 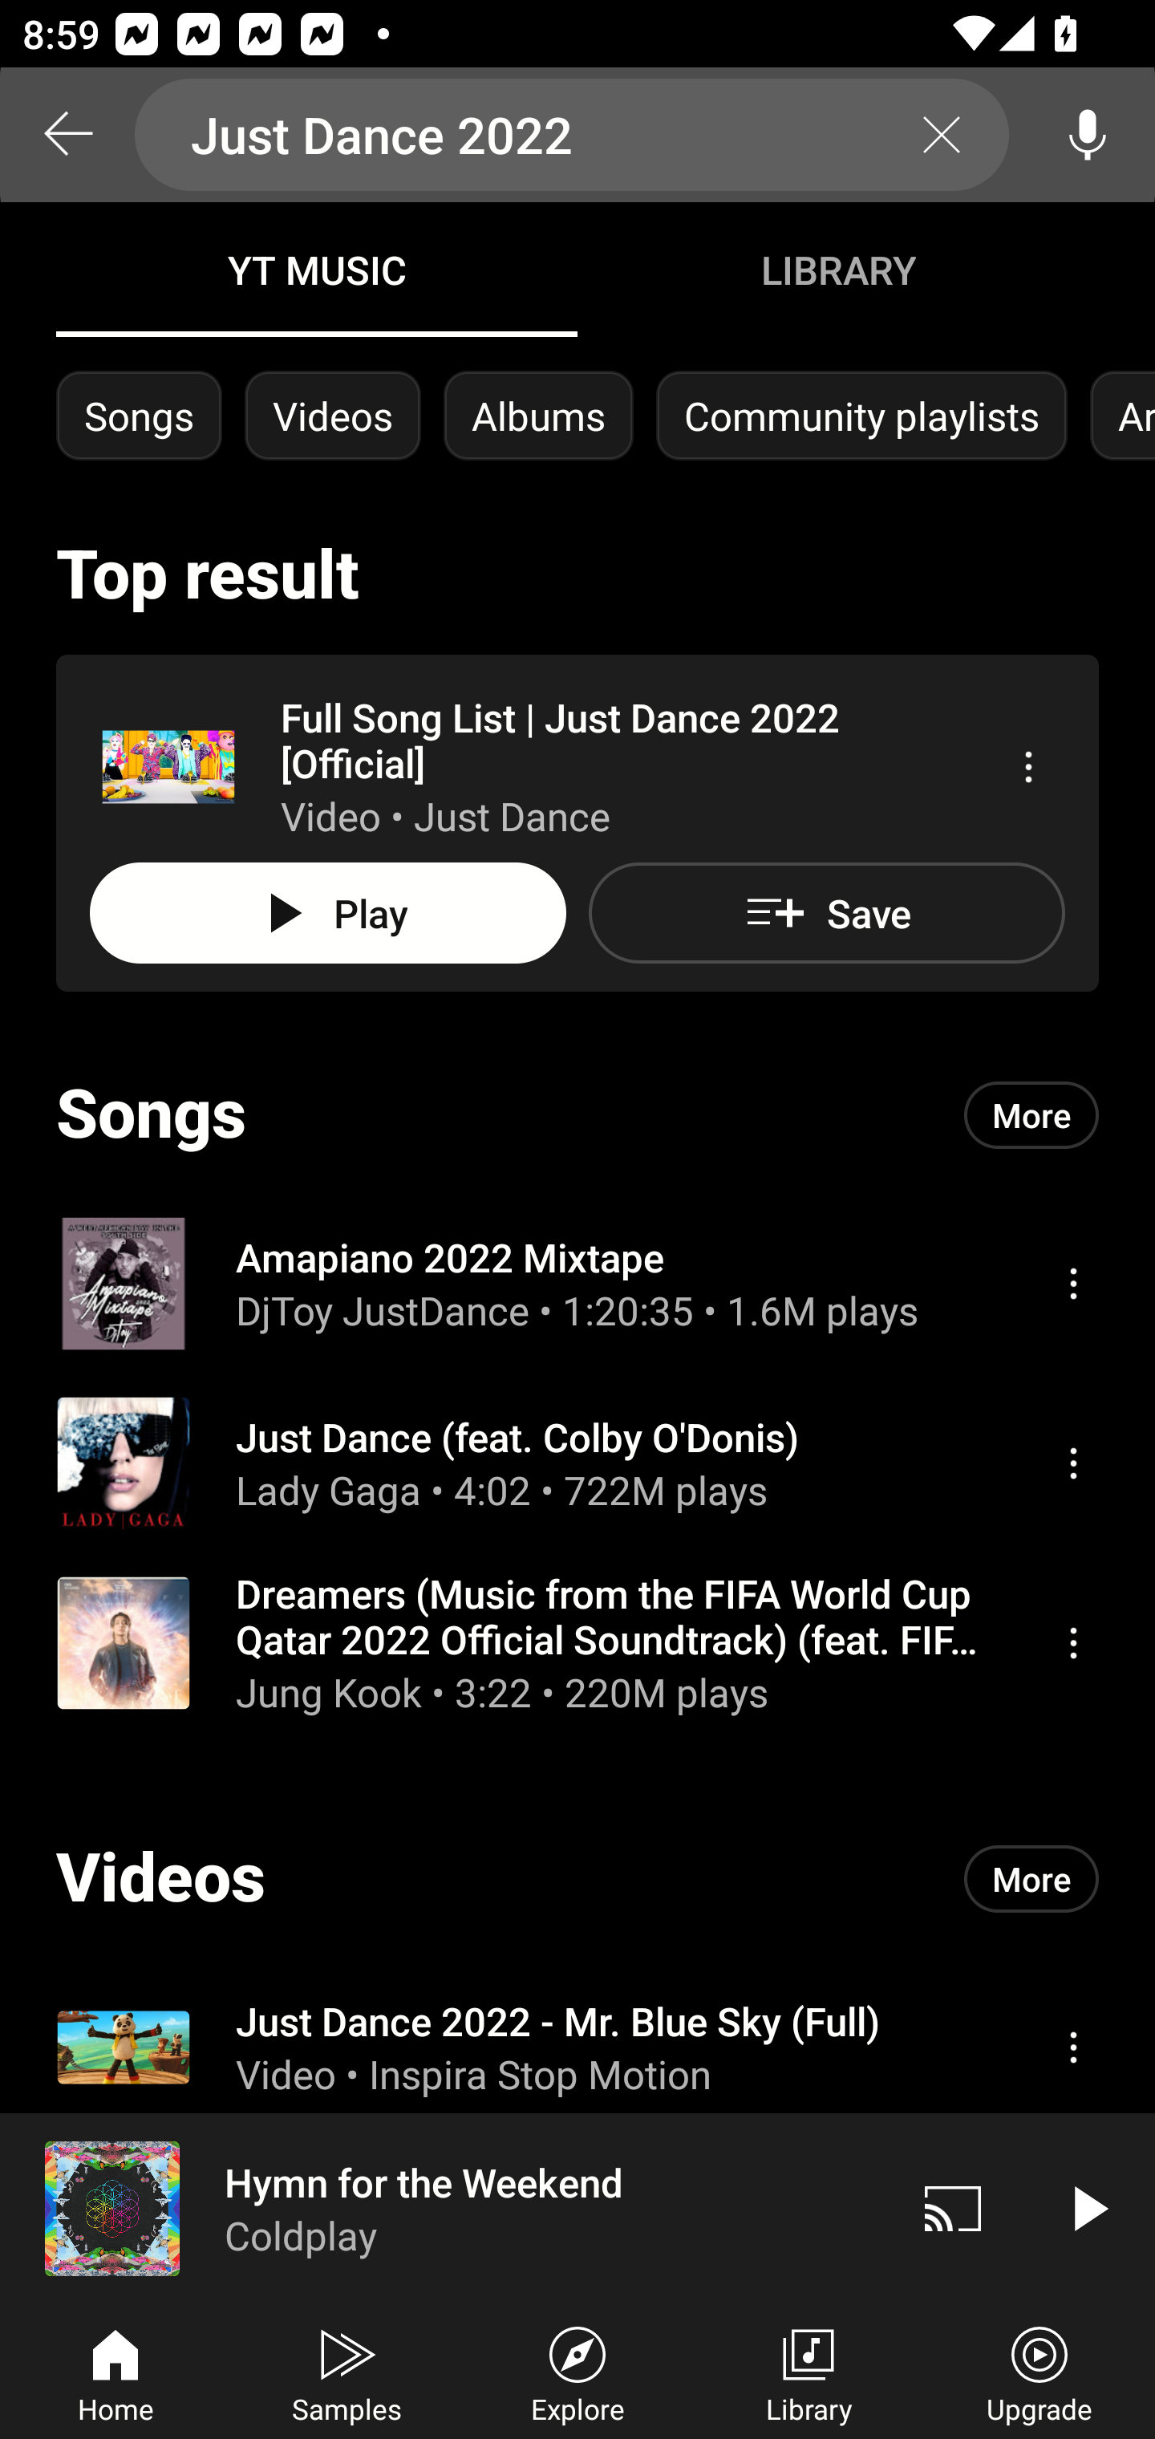 What do you see at coordinates (953, 2208) in the screenshot?
I see `Cast. Disconnected` at bounding box center [953, 2208].